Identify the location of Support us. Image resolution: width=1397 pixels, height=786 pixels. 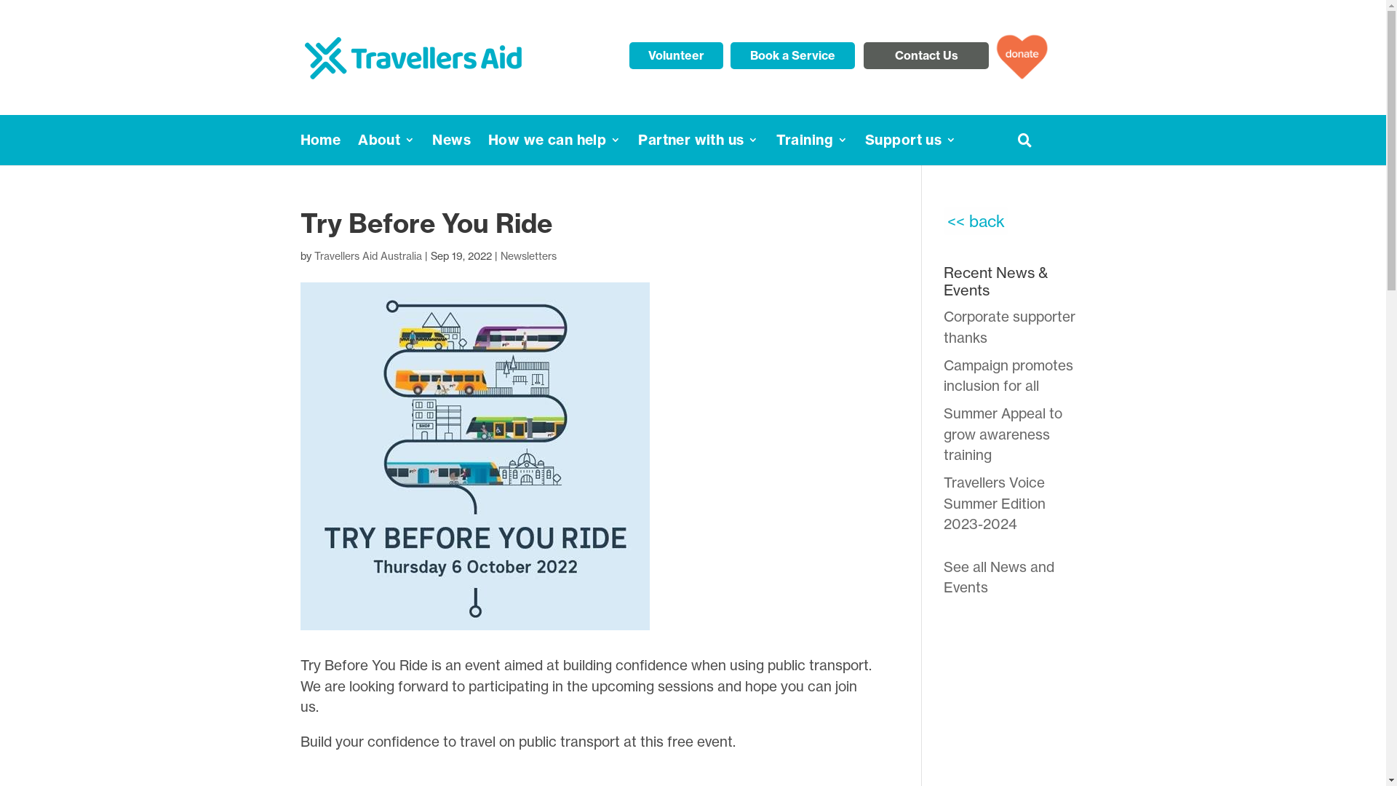
(911, 140).